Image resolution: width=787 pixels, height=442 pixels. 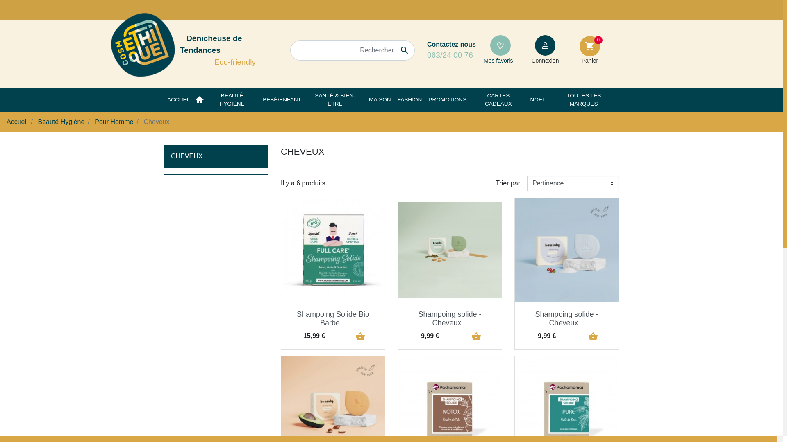 I want to click on Contactez nous
063/24 00 76, so click(x=452, y=51).